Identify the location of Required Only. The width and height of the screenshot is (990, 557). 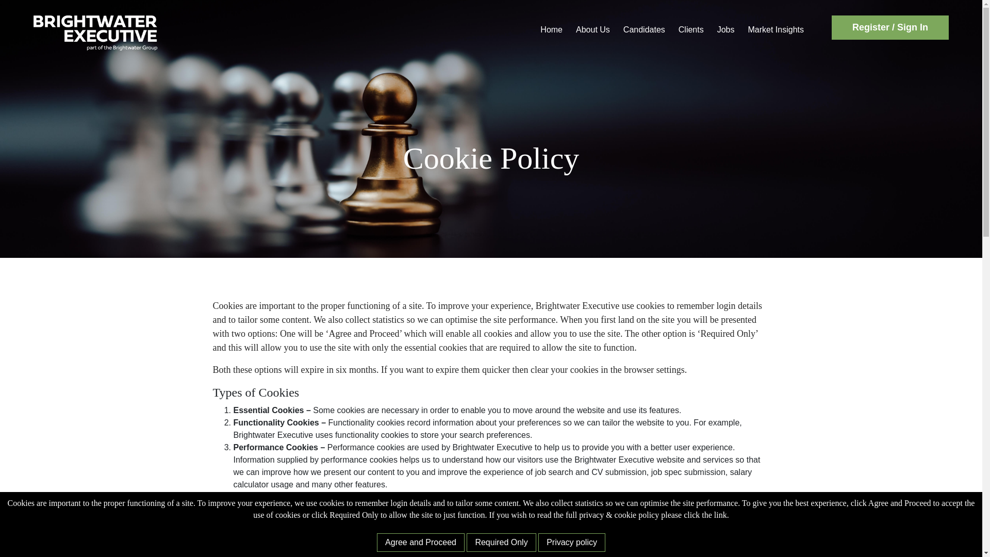
(501, 543).